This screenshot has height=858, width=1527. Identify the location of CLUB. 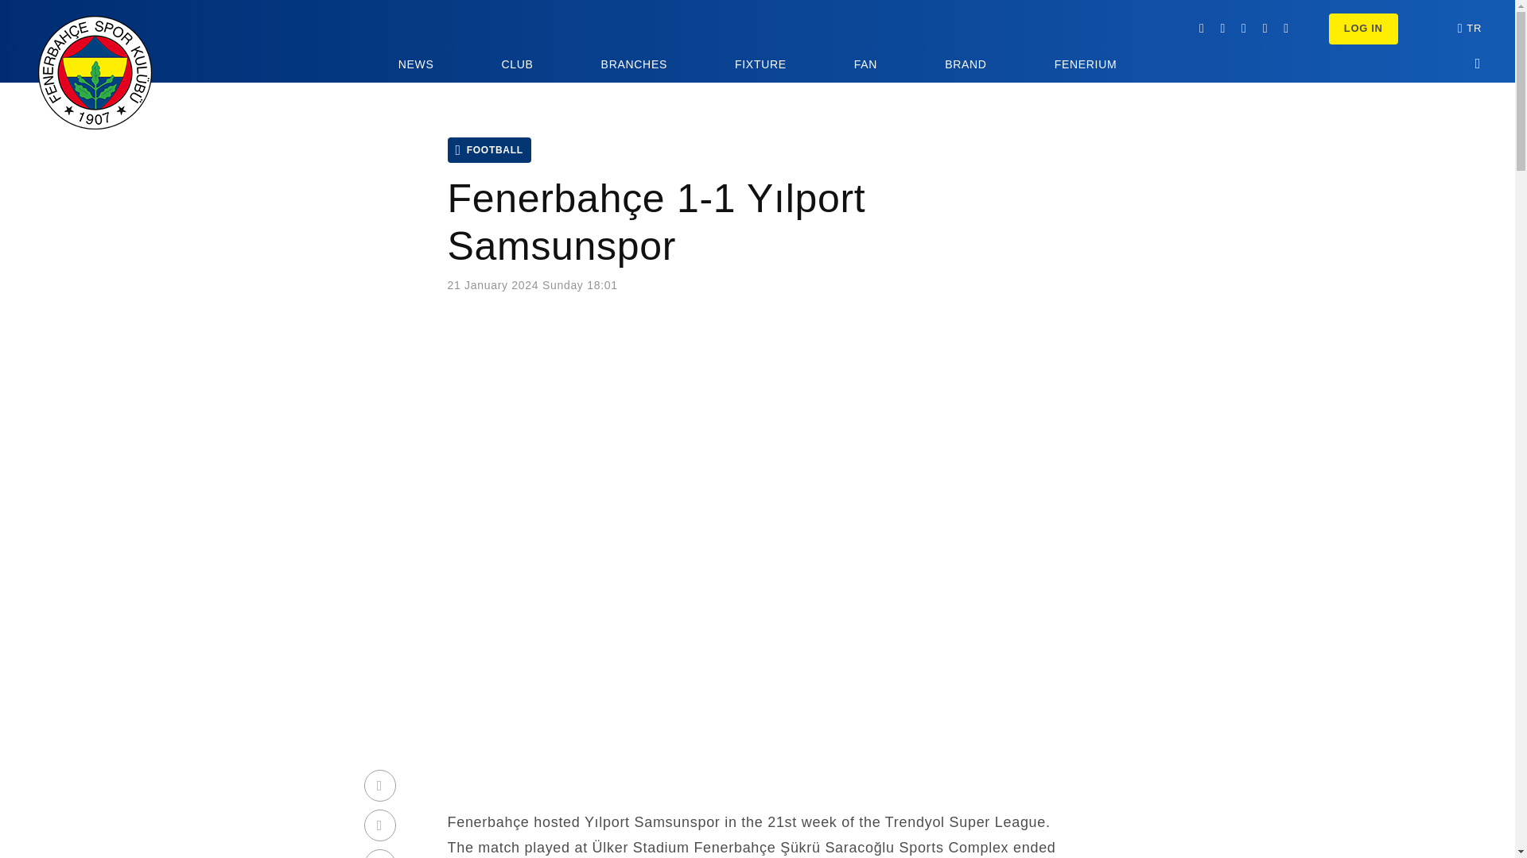
(517, 69).